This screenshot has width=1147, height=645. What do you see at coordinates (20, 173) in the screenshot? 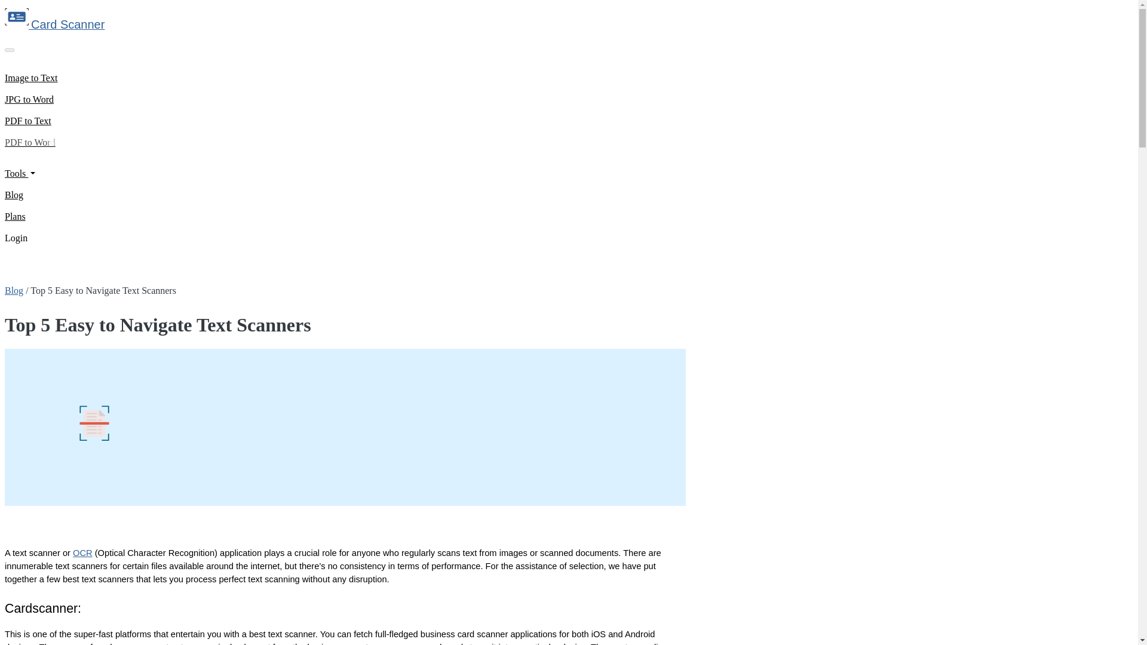
I see `Tools` at bounding box center [20, 173].